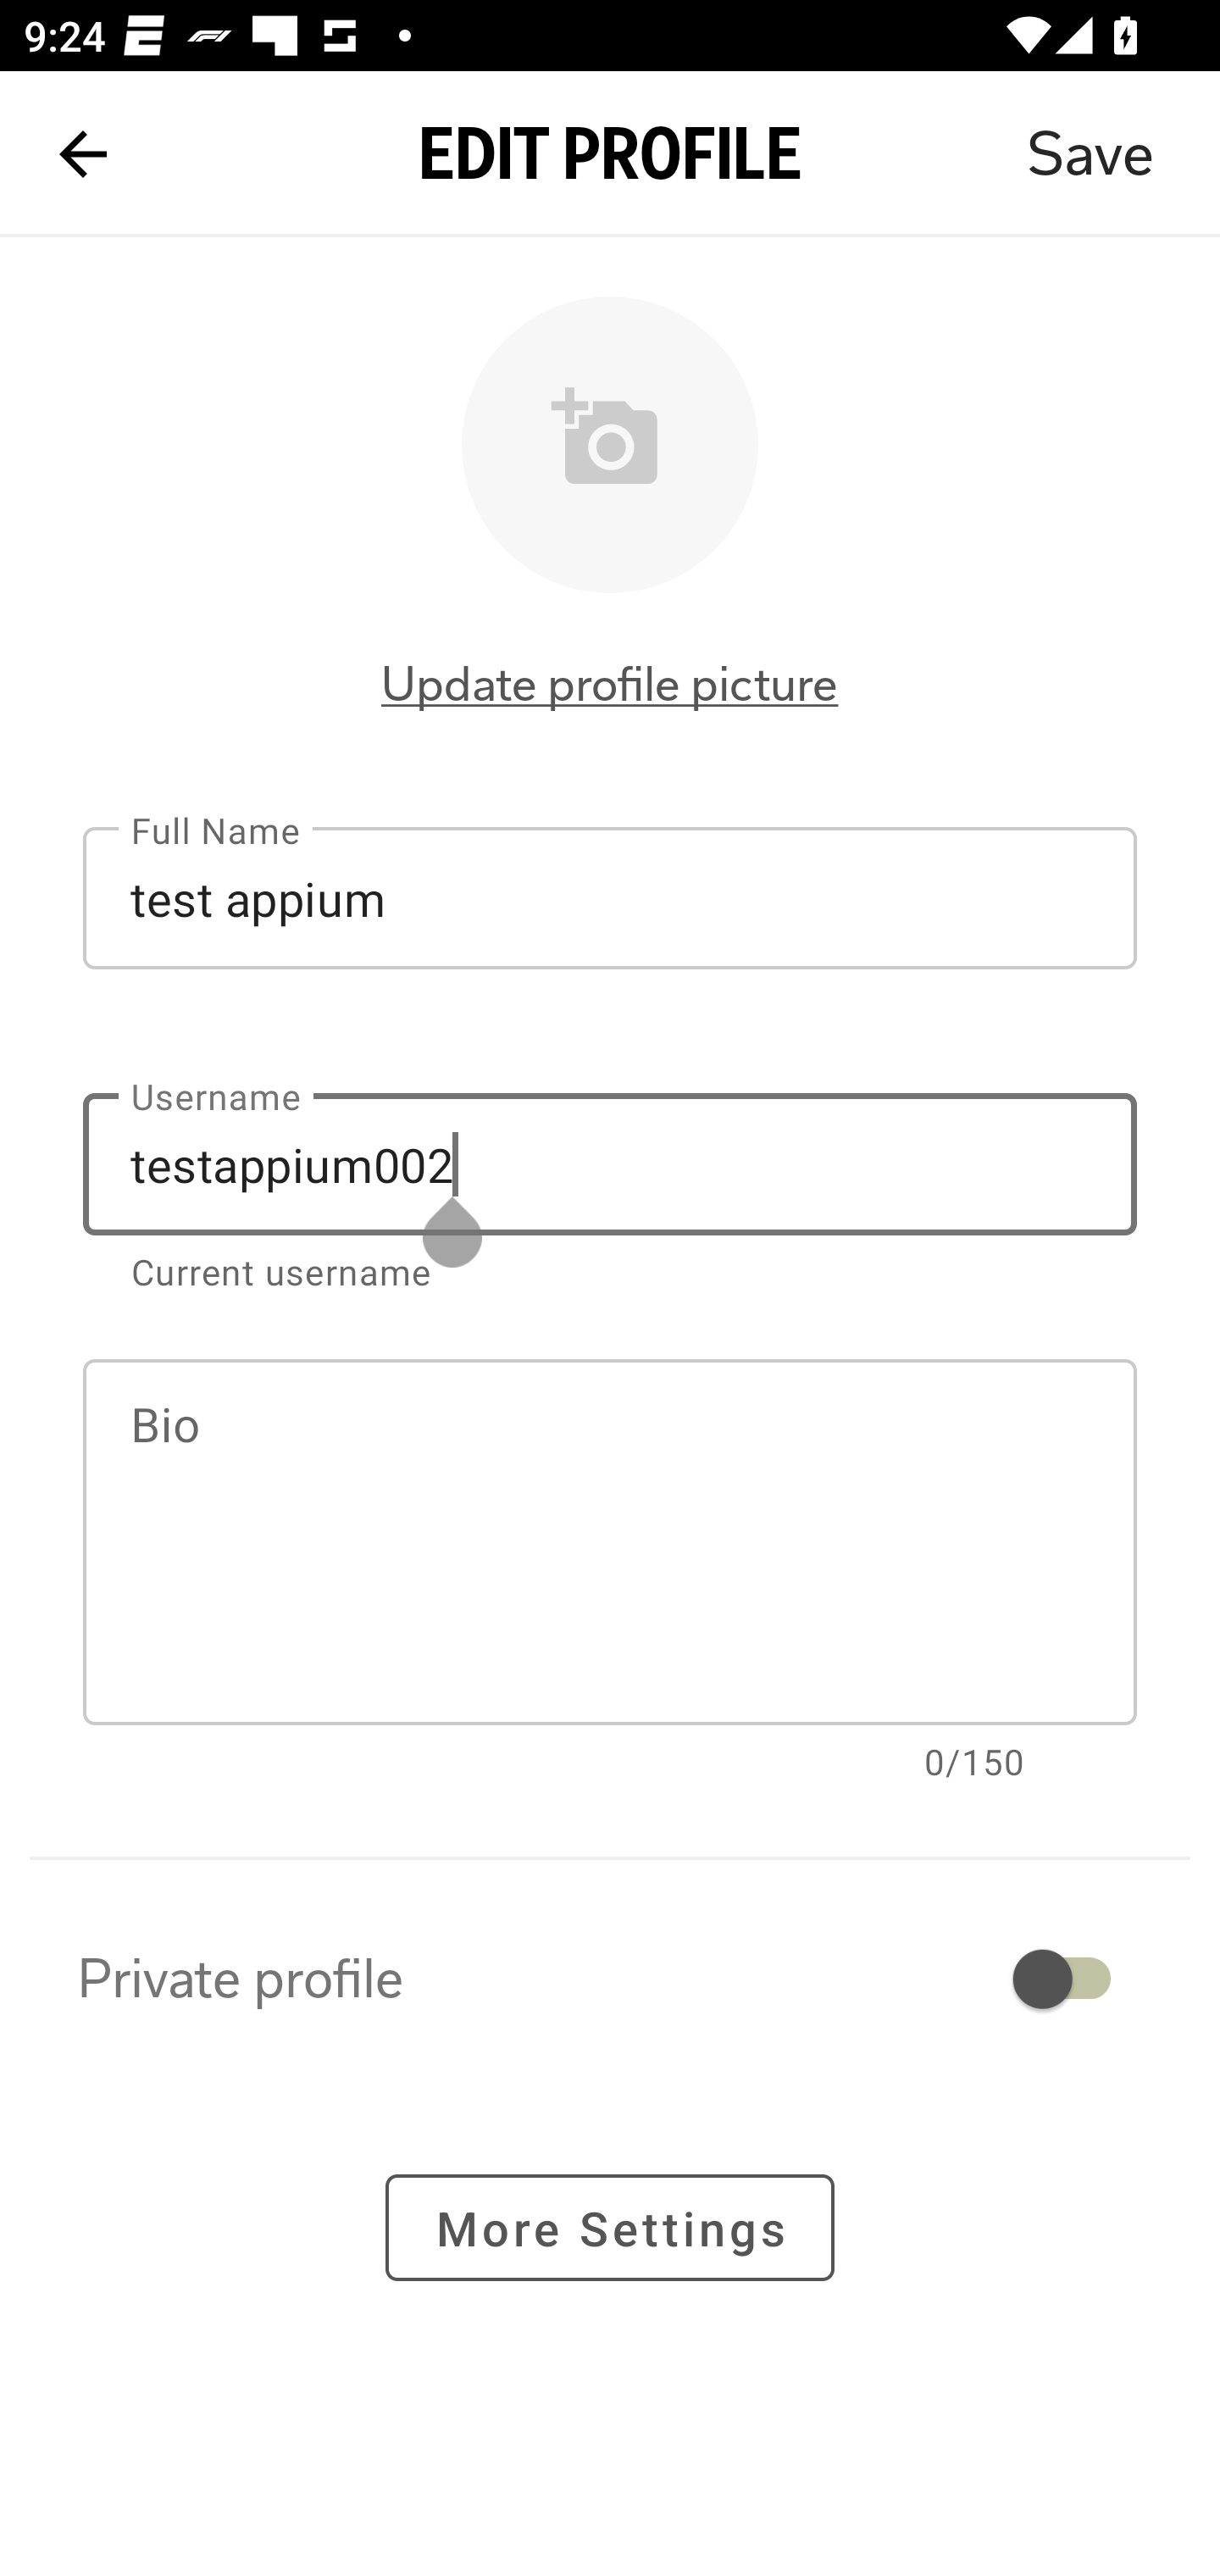  What do you see at coordinates (610, 1164) in the screenshot?
I see `testappium002` at bounding box center [610, 1164].